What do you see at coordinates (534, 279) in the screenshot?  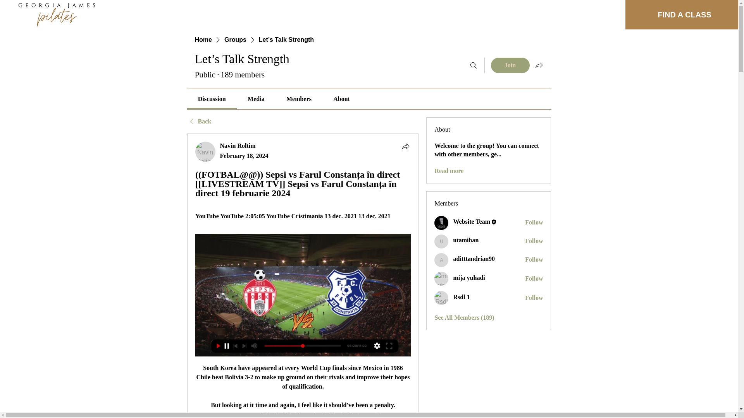 I see `Follow` at bounding box center [534, 279].